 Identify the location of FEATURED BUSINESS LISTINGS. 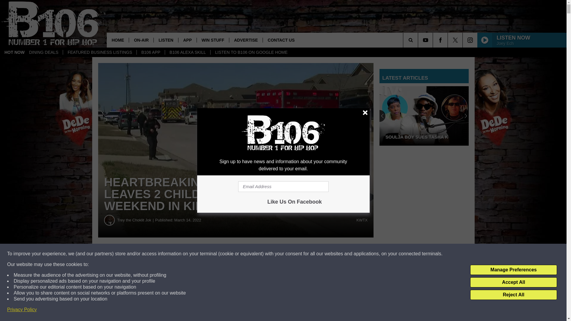
(99, 52).